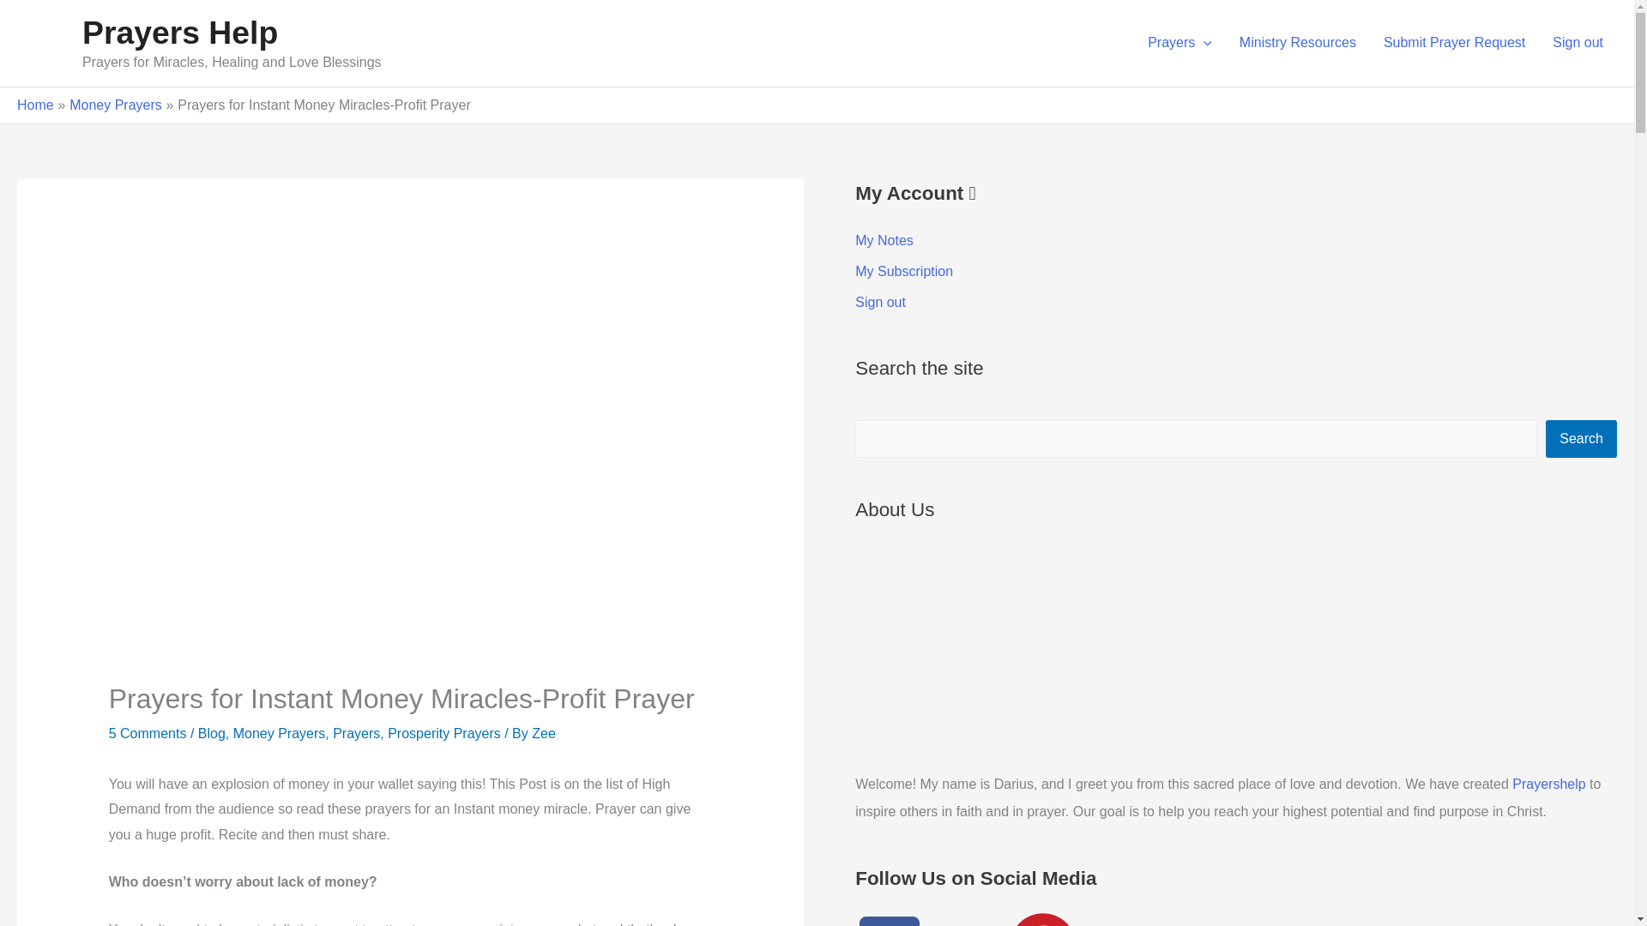  I want to click on Sign out, so click(1578, 43).